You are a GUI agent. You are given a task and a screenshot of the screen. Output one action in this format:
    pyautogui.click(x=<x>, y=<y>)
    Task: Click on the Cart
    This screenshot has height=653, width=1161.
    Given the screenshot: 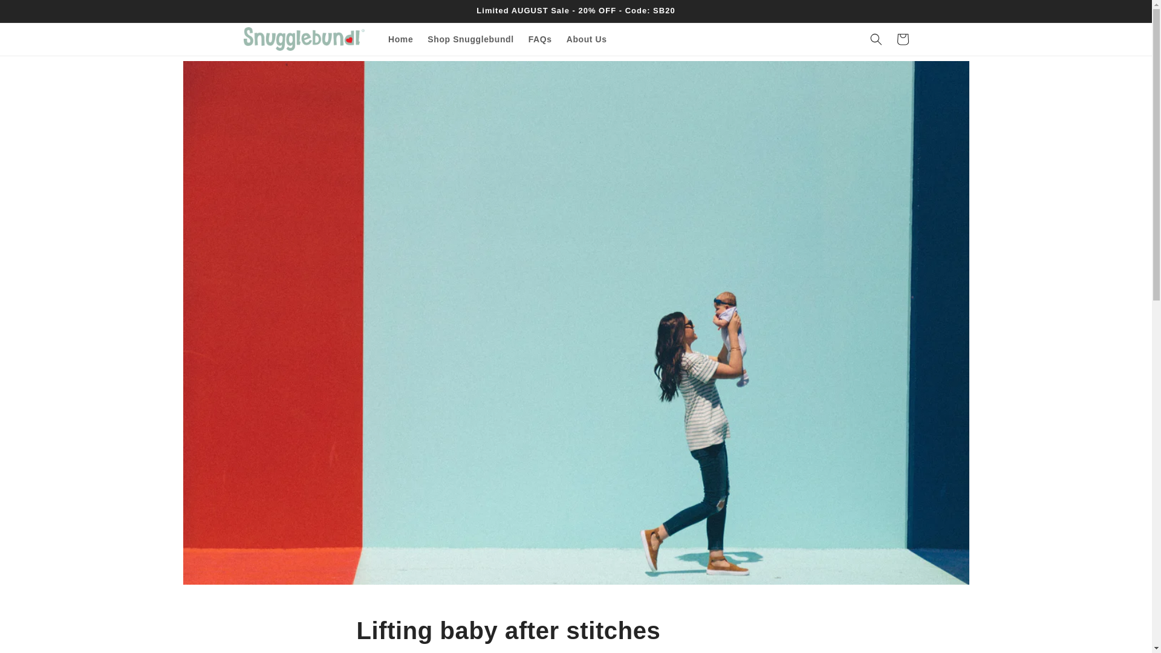 What is the action you would take?
    pyautogui.click(x=902, y=39)
    